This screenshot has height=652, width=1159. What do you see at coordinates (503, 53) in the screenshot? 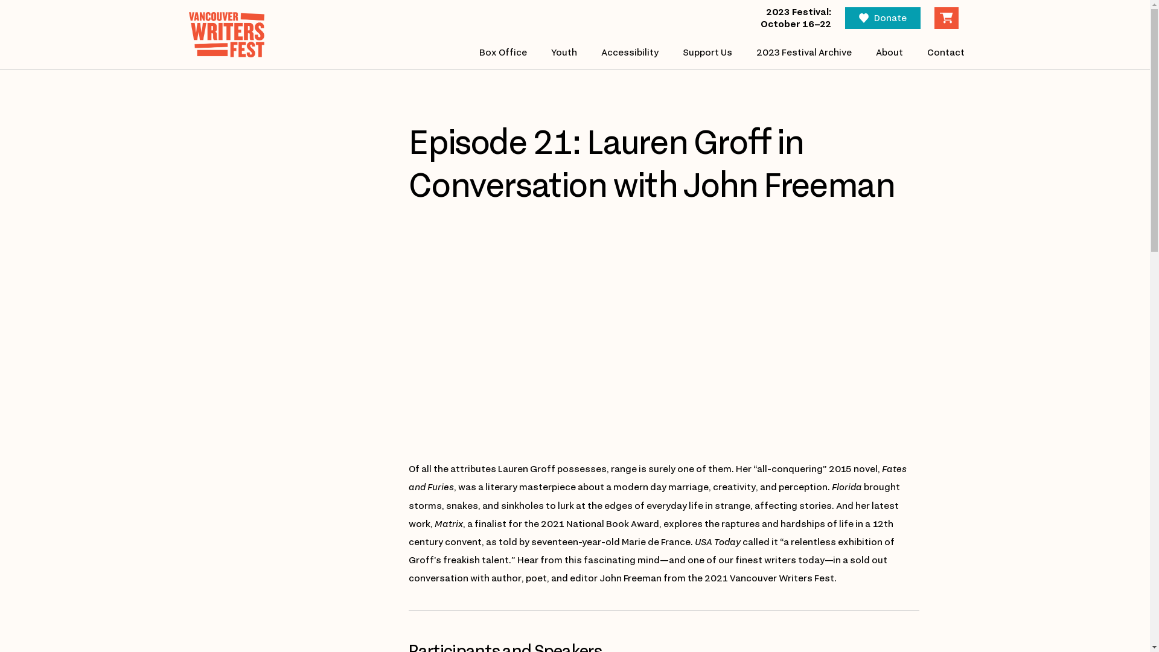
I see `Box Office` at bounding box center [503, 53].